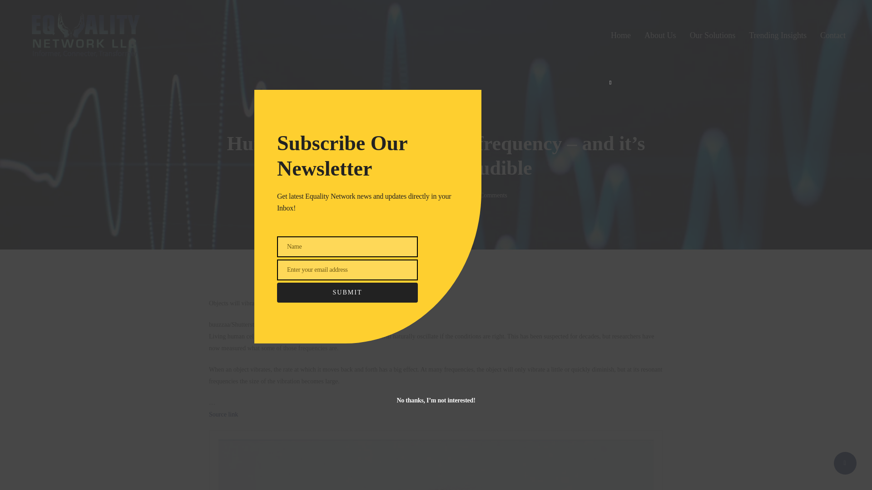  Describe the element at coordinates (833, 34) in the screenshot. I see `Contact` at that location.